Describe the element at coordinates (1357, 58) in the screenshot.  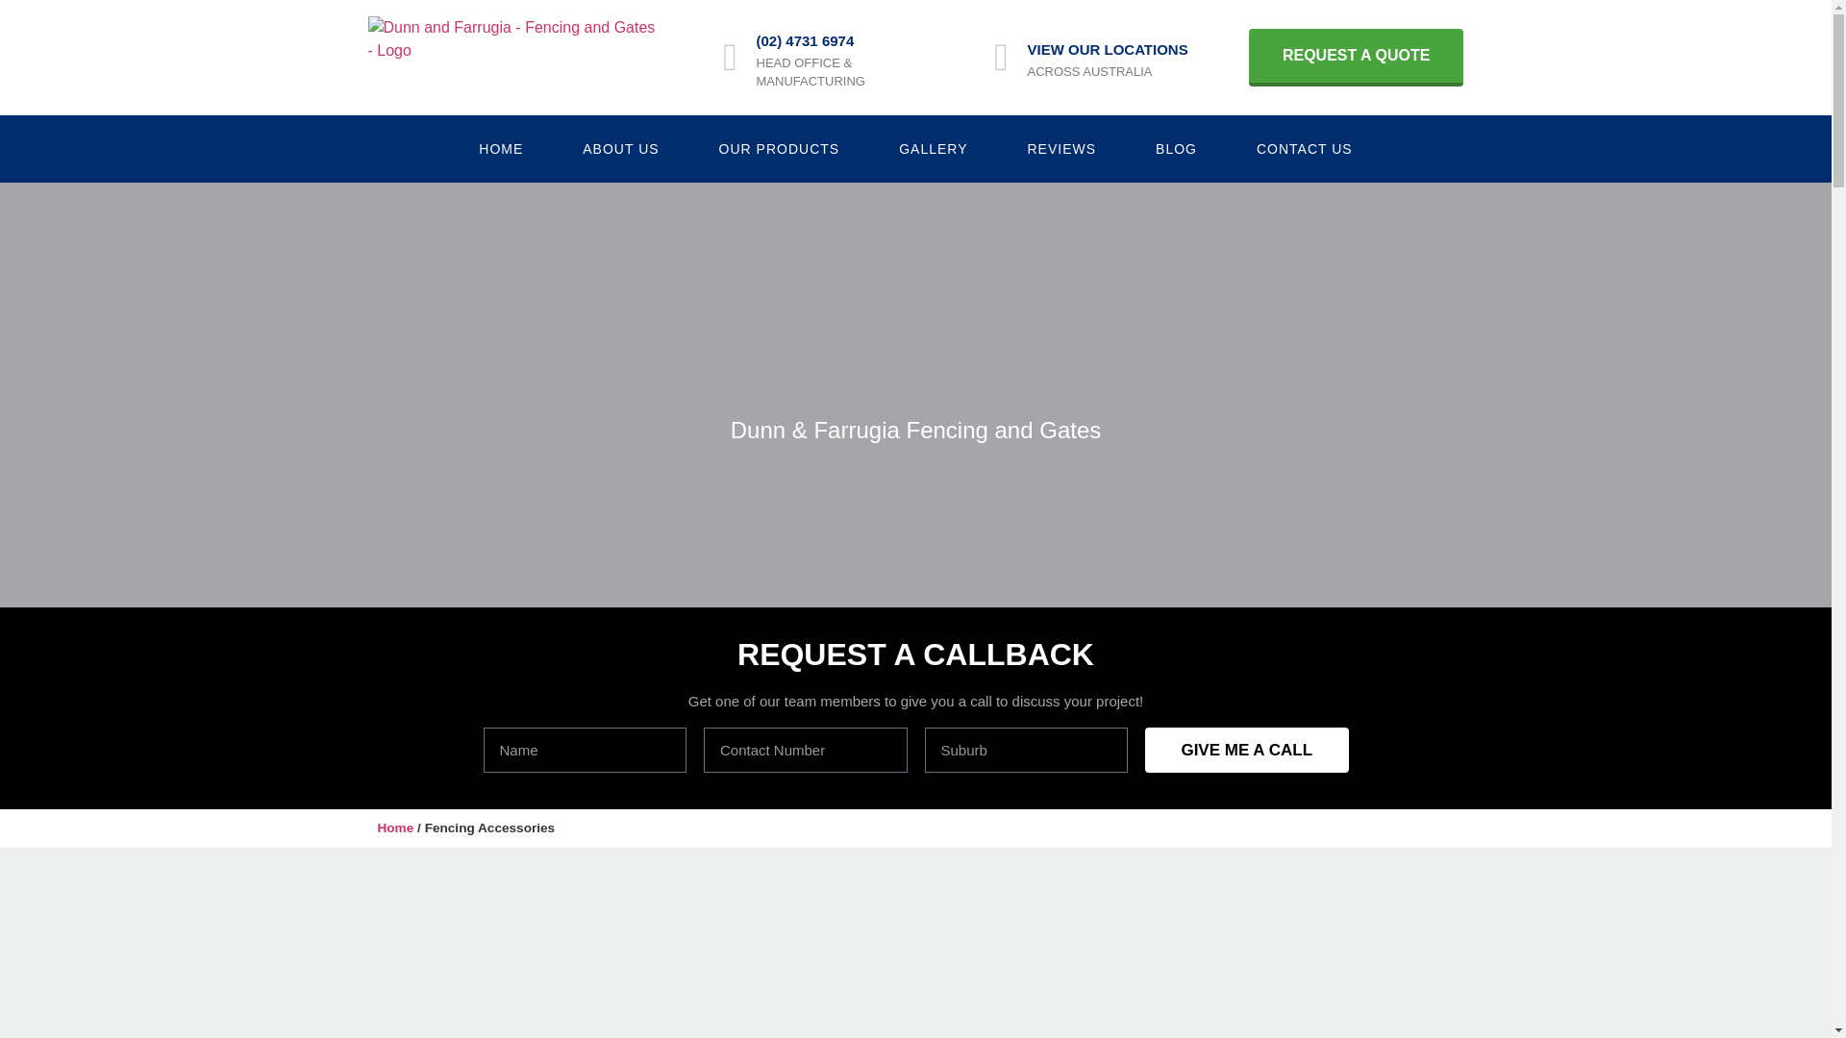
I see `REQUEST A QUOTE` at that location.